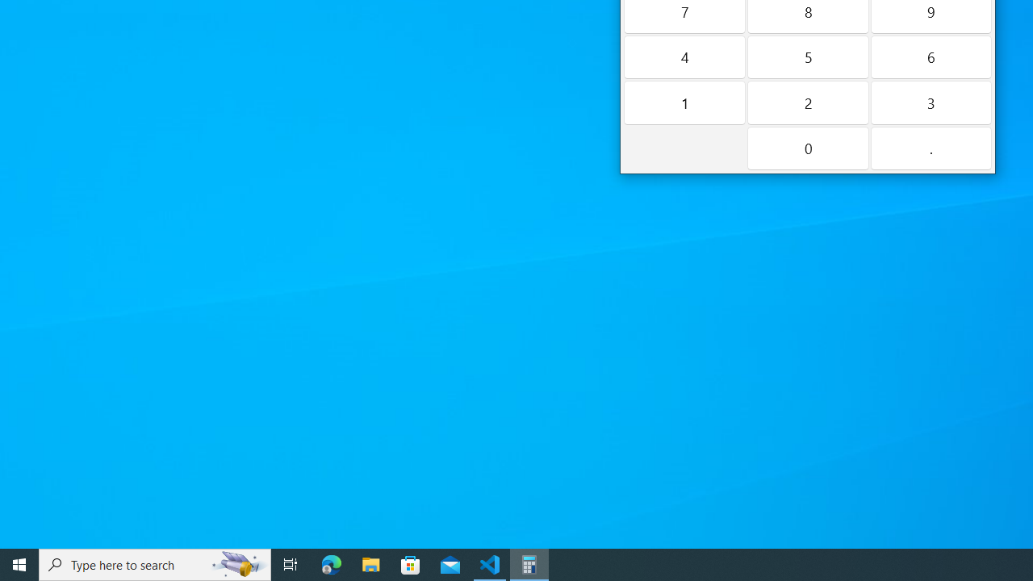 The width and height of the screenshot is (1033, 581). What do you see at coordinates (332, 565) in the screenshot?
I see `Microsoft Edge` at bounding box center [332, 565].